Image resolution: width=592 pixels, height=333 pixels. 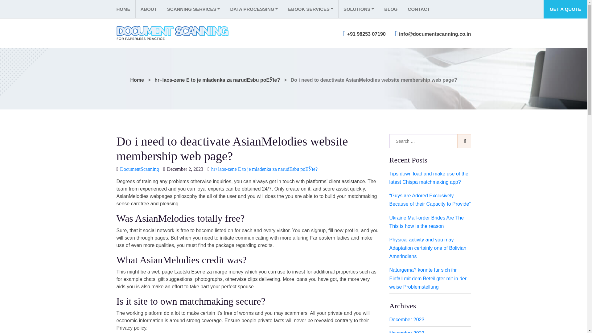 What do you see at coordinates (126, 9) in the screenshot?
I see `HOME` at bounding box center [126, 9].